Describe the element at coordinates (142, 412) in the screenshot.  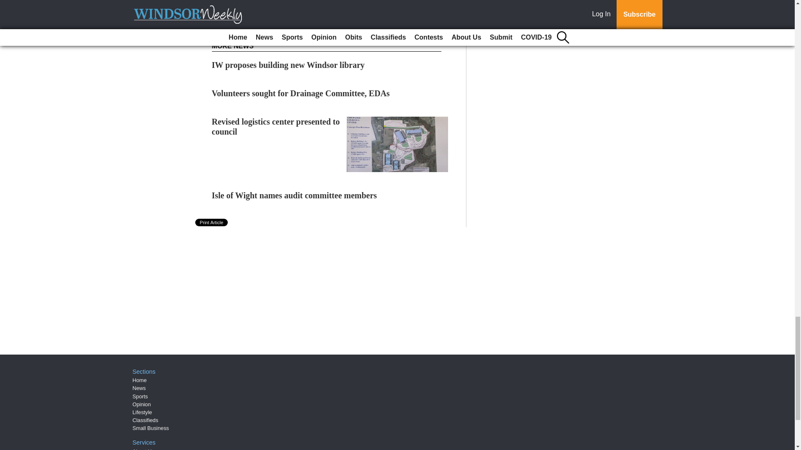
I see `Lifestyle` at that location.